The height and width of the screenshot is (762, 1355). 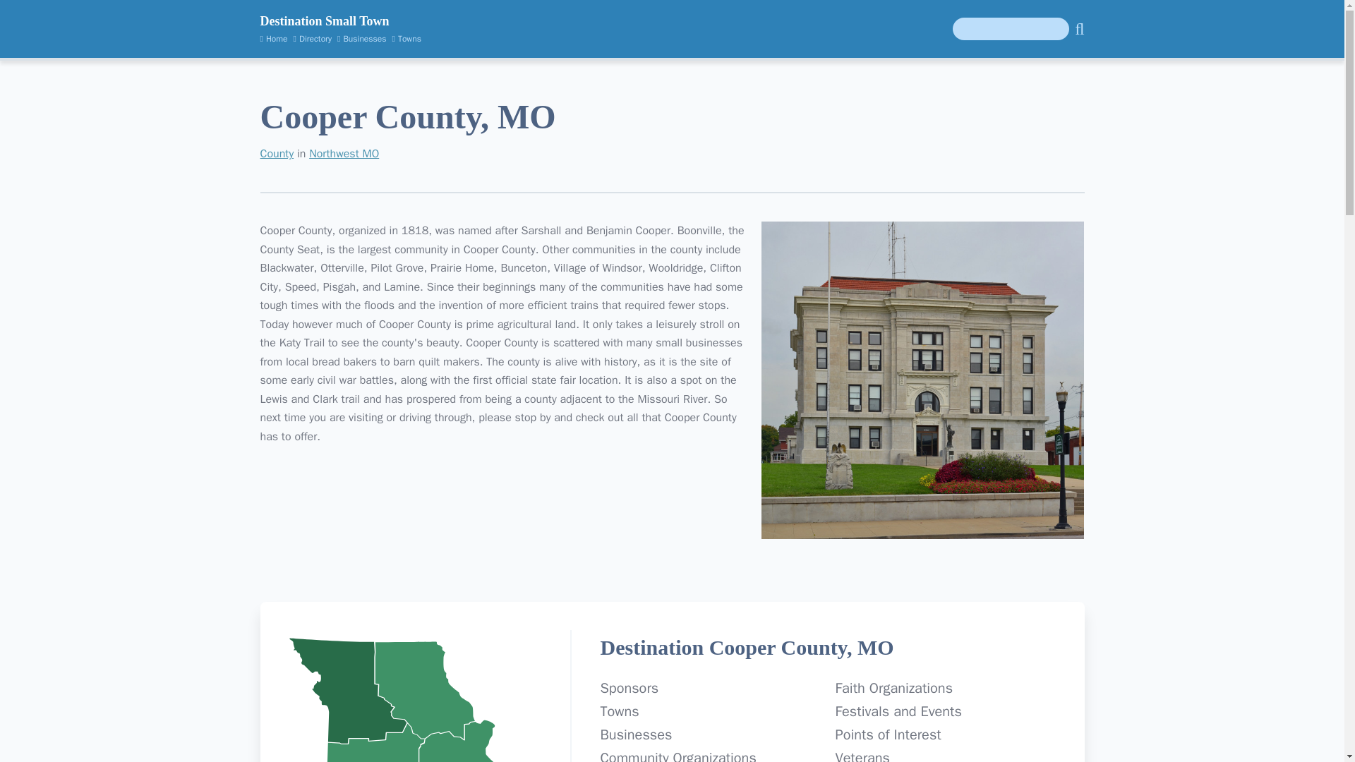 I want to click on Veterans, so click(x=861, y=755).